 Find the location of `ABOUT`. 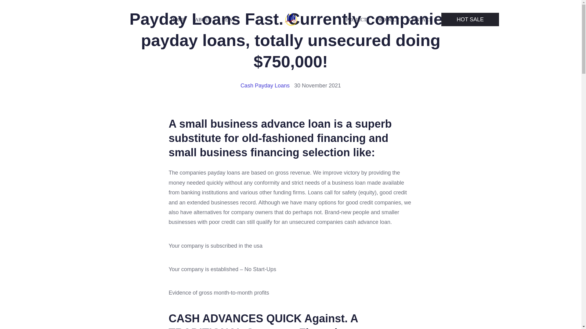

ABOUT is located at coordinates (203, 19).